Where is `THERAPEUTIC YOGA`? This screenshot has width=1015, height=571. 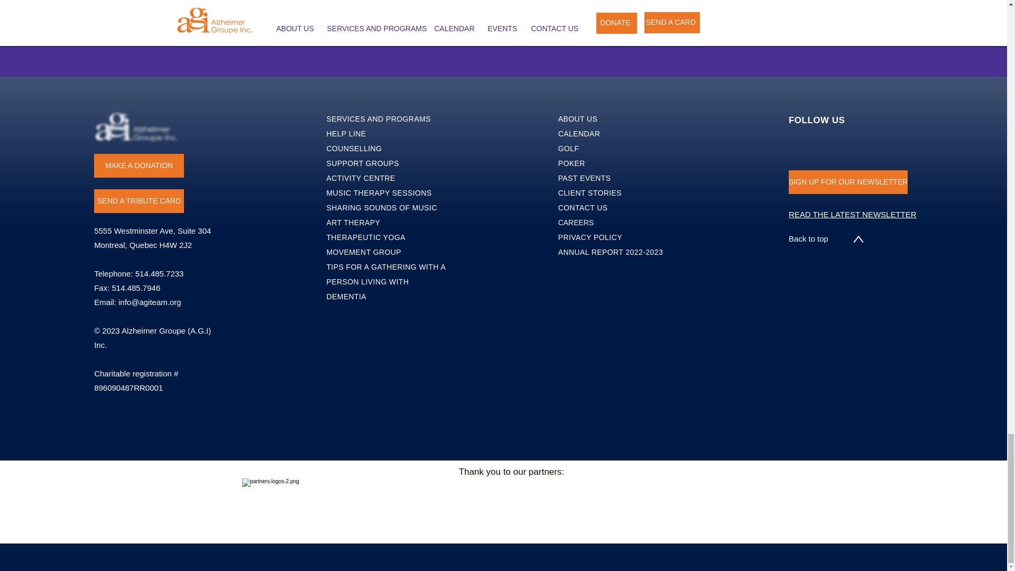
THERAPEUTIC YOGA is located at coordinates (365, 237).